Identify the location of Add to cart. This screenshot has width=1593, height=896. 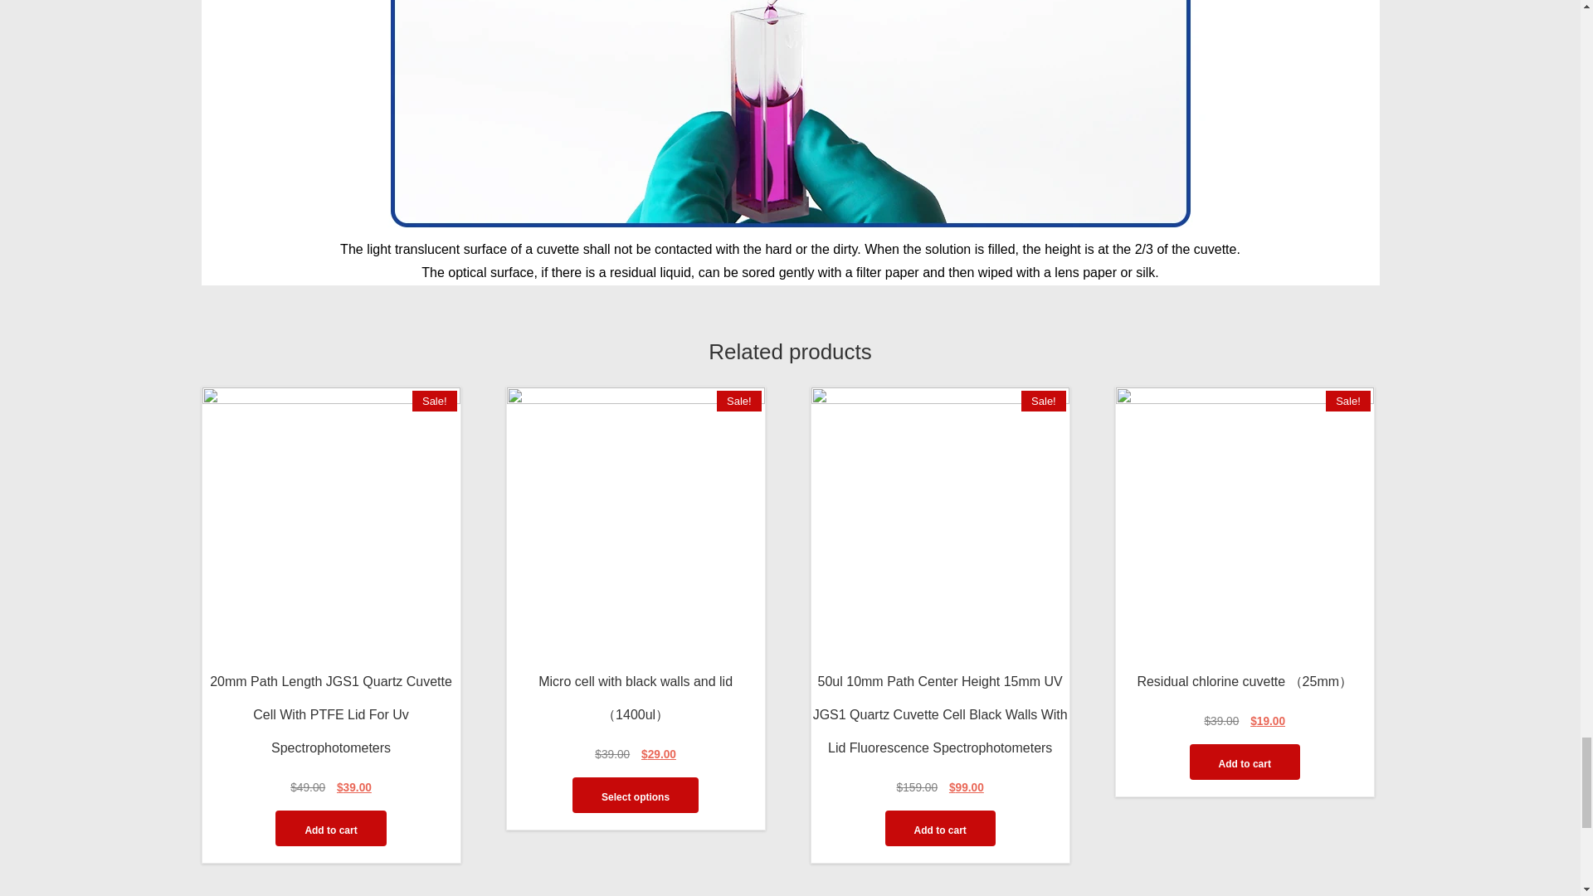
(330, 828).